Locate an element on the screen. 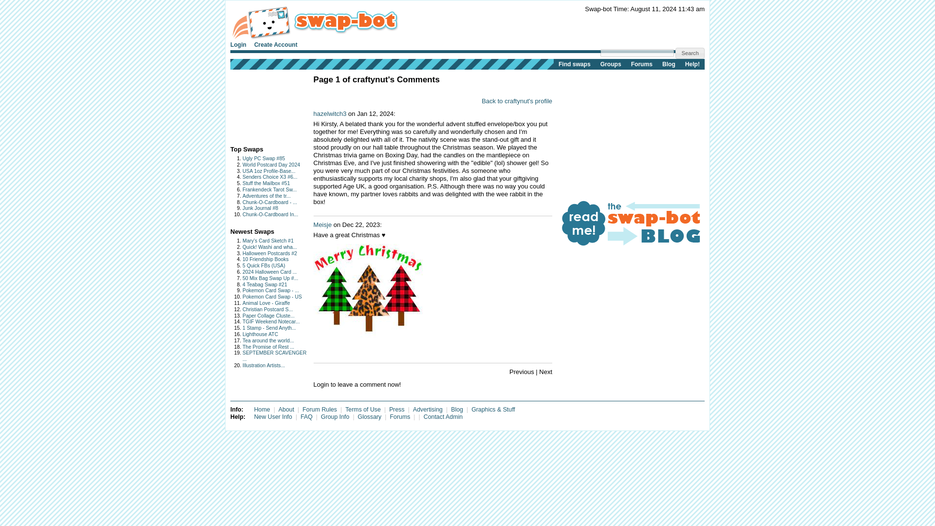 This screenshot has height=526, width=935. World Postcard Day 2024 is located at coordinates (271, 165).